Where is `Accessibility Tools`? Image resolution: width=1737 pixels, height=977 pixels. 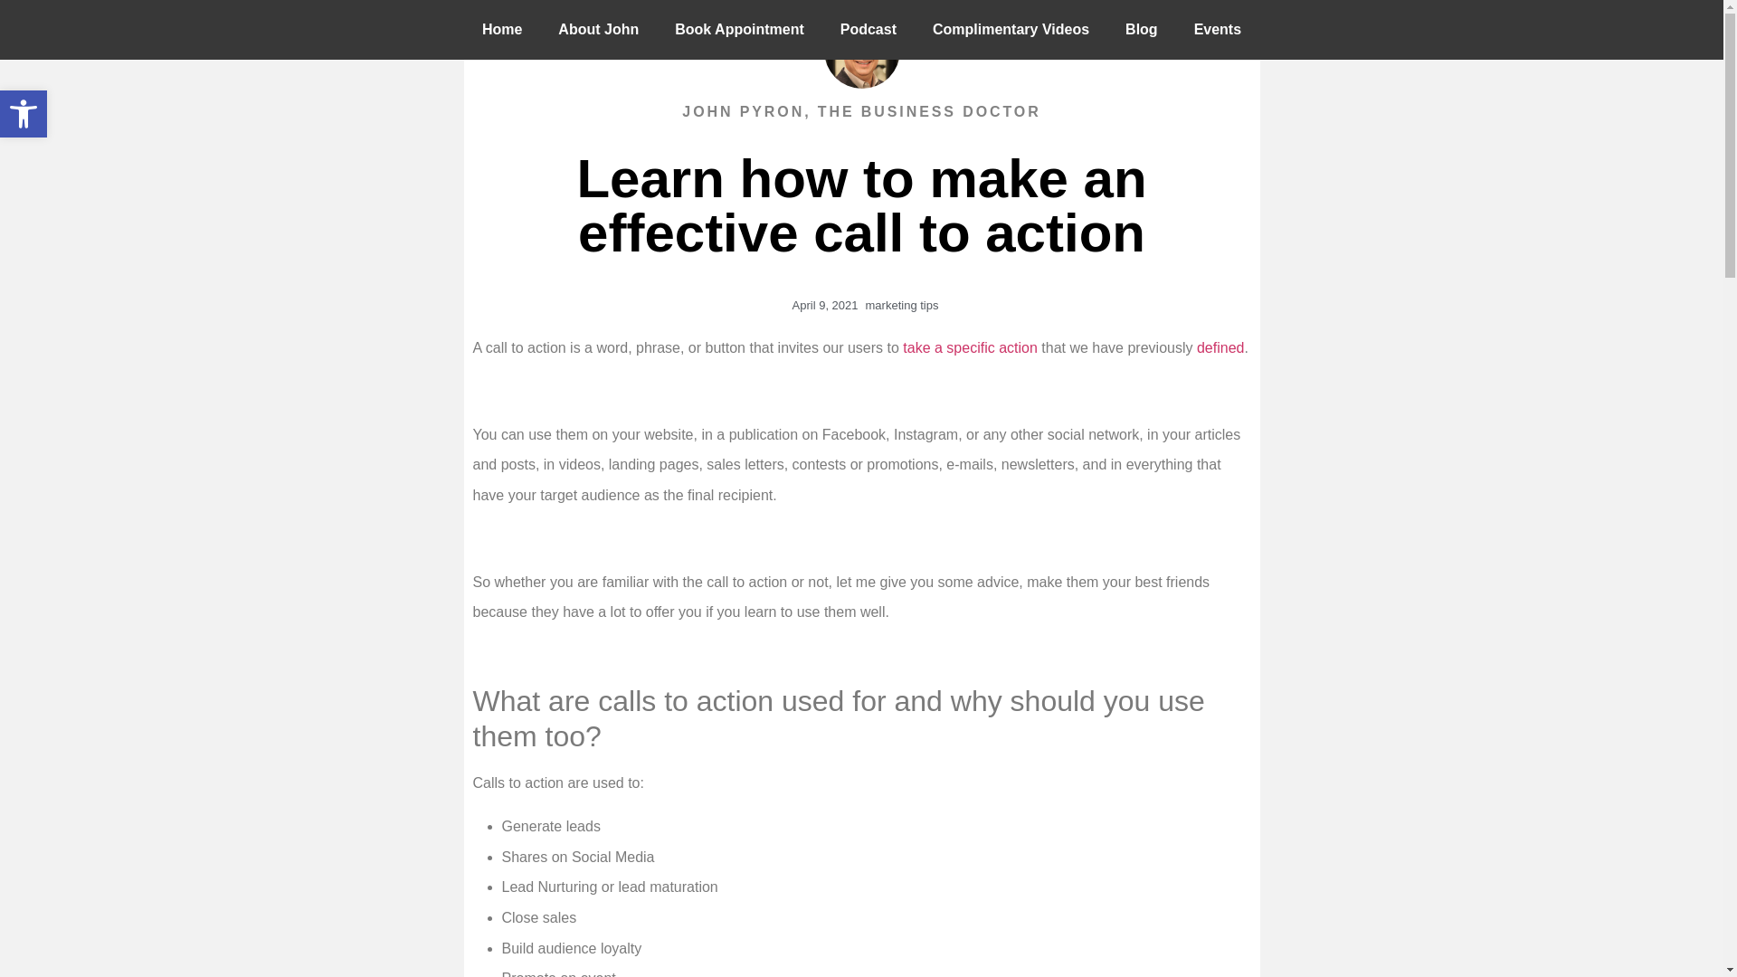 Accessibility Tools is located at coordinates (598, 29).